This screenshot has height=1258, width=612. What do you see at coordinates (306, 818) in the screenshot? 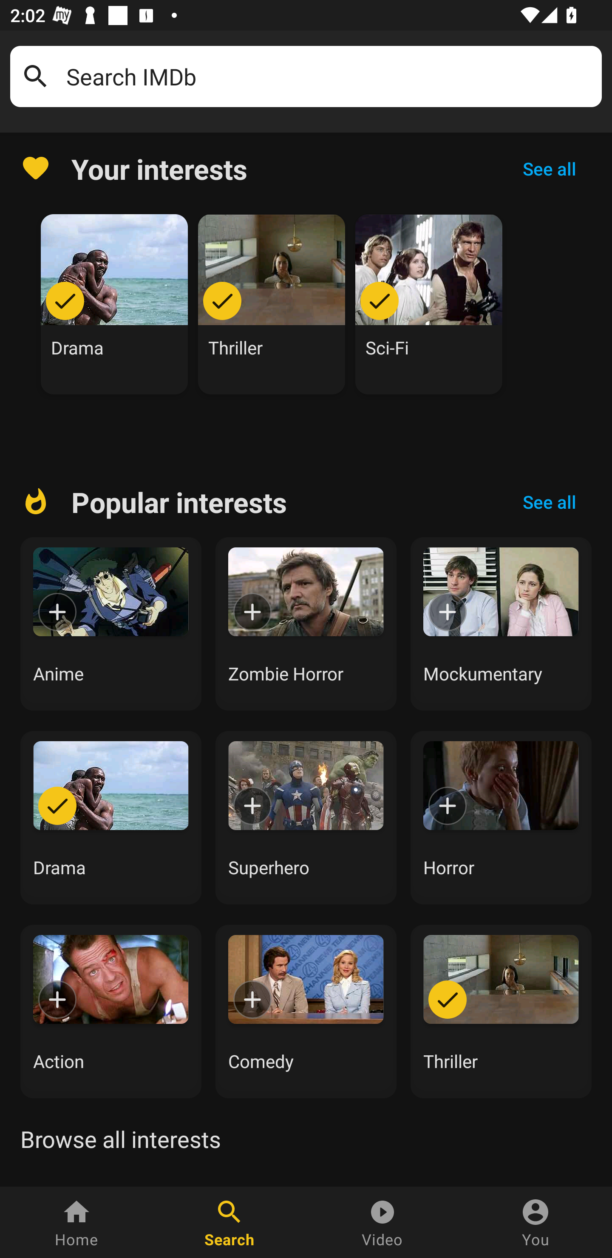
I see `Superhero` at bounding box center [306, 818].